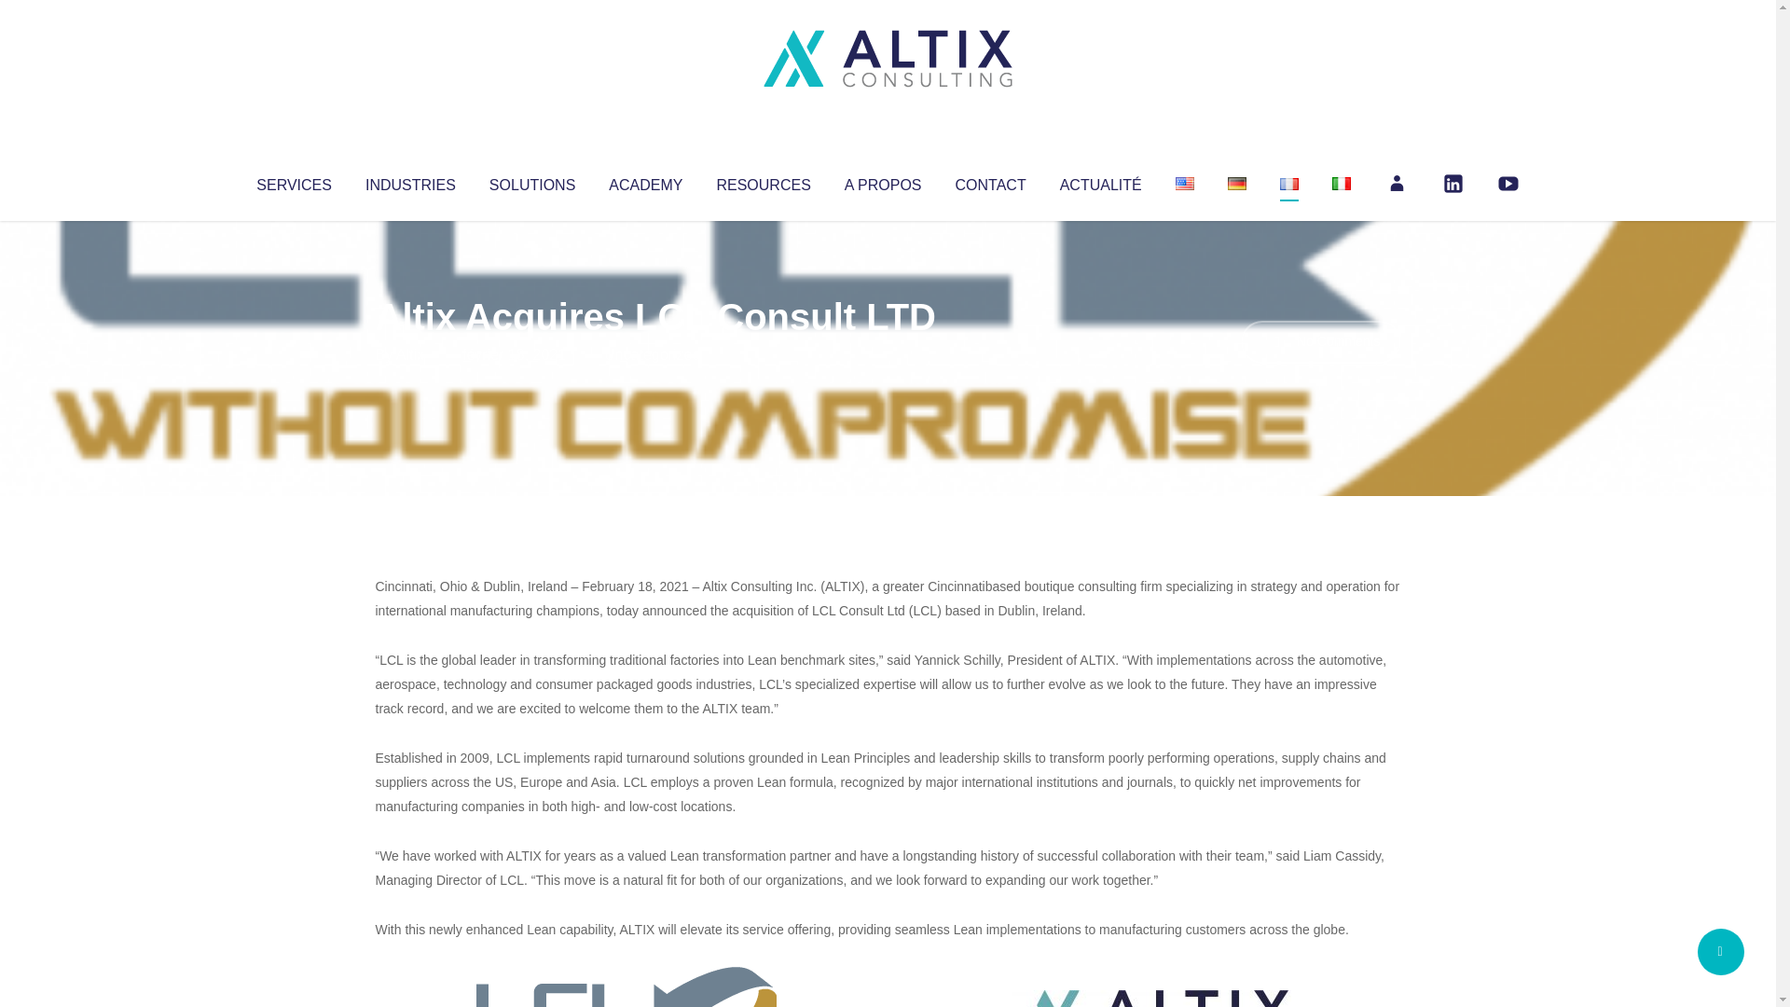 The width and height of the screenshot is (1790, 1007). I want to click on INDUSTRIES, so click(410, 181).